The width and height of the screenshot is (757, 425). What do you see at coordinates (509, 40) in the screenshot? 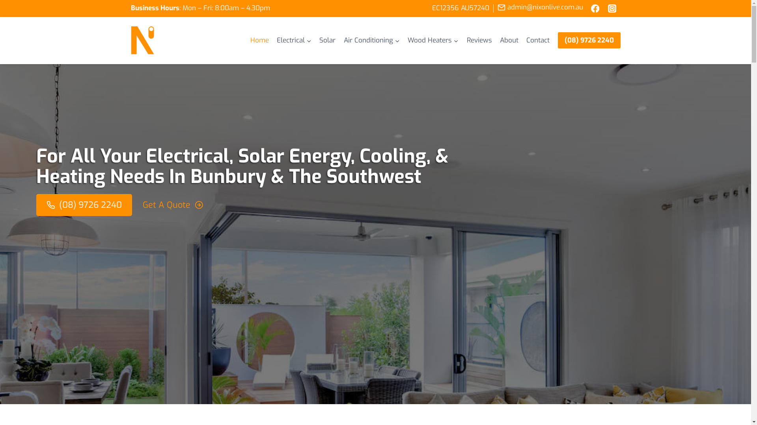
I see `About` at bounding box center [509, 40].